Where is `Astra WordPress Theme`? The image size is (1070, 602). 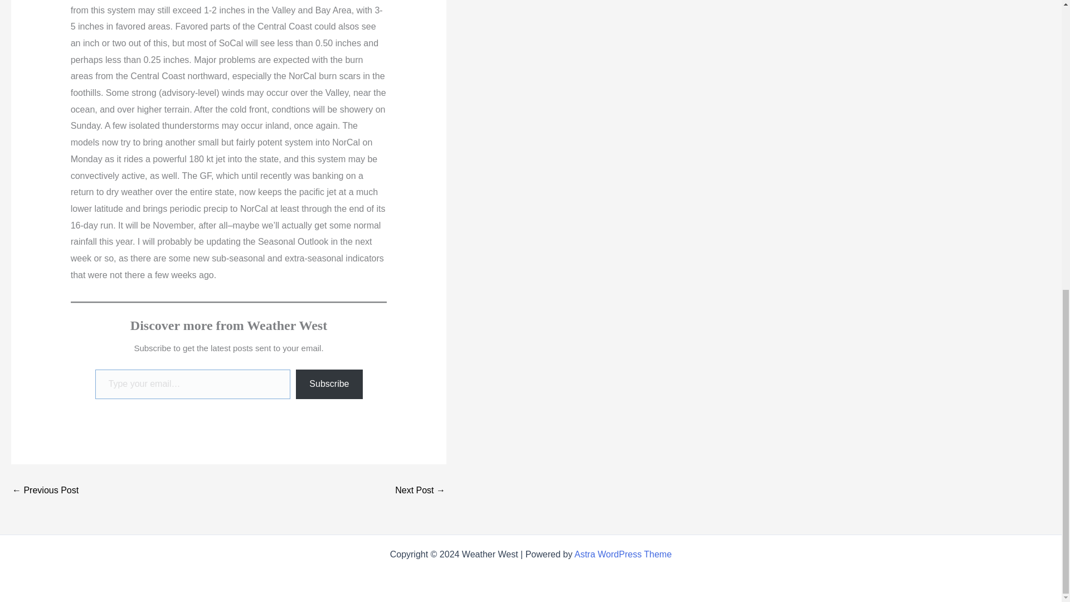 Astra WordPress Theme is located at coordinates (623, 554).